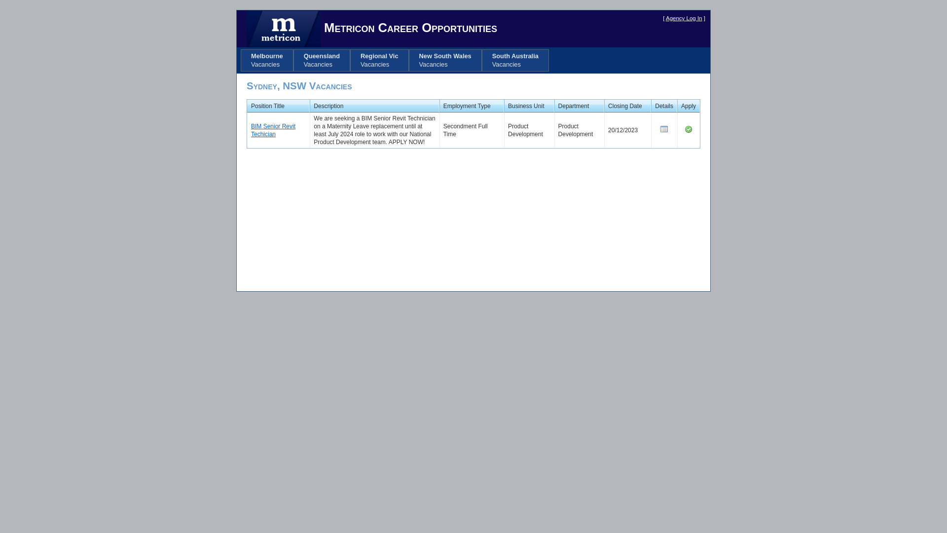  What do you see at coordinates (689, 131) in the screenshot?
I see `Apply Now` at bounding box center [689, 131].